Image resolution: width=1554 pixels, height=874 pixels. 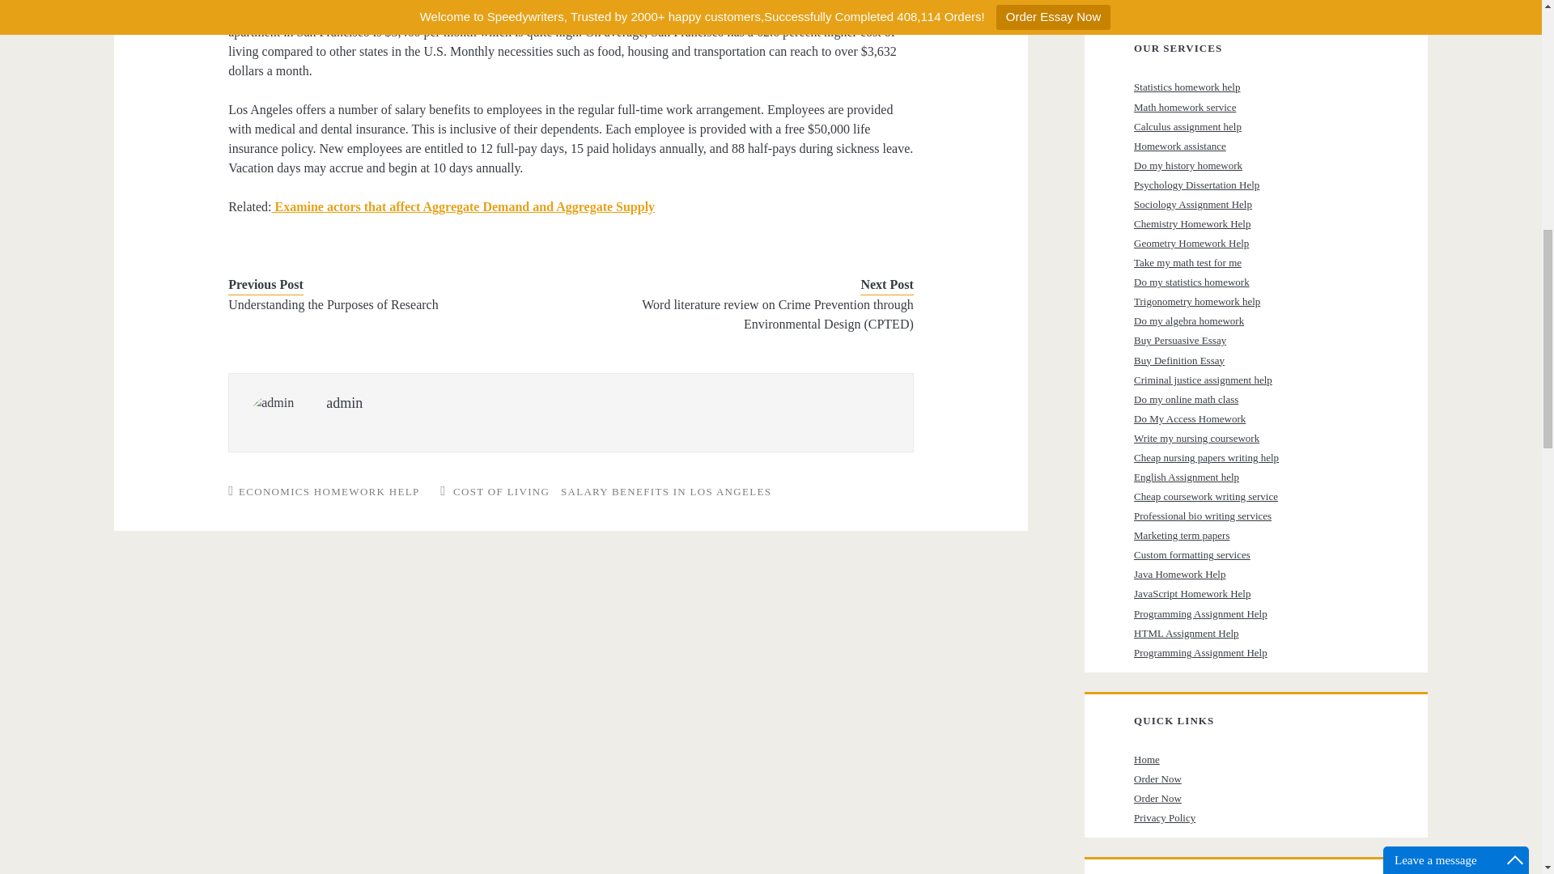 What do you see at coordinates (385, 304) in the screenshot?
I see `Understanding the Purposes of Research` at bounding box center [385, 304].